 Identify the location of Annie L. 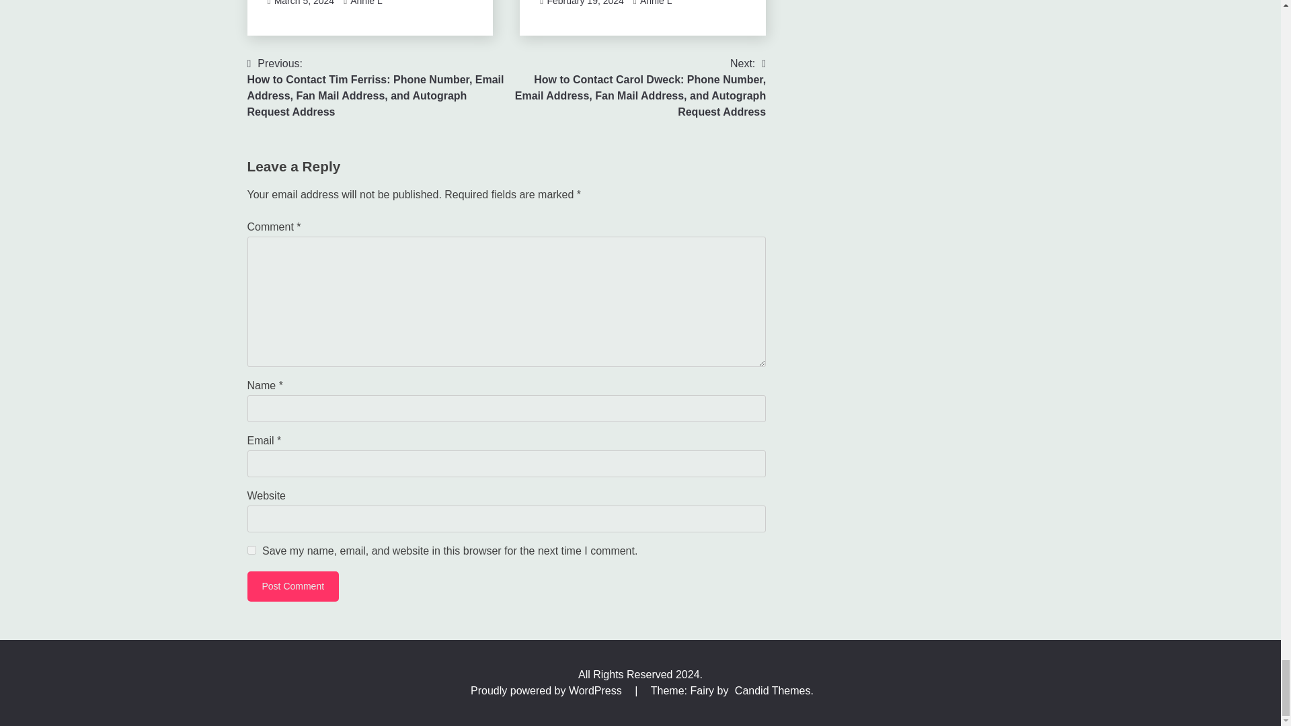
(366, 3).